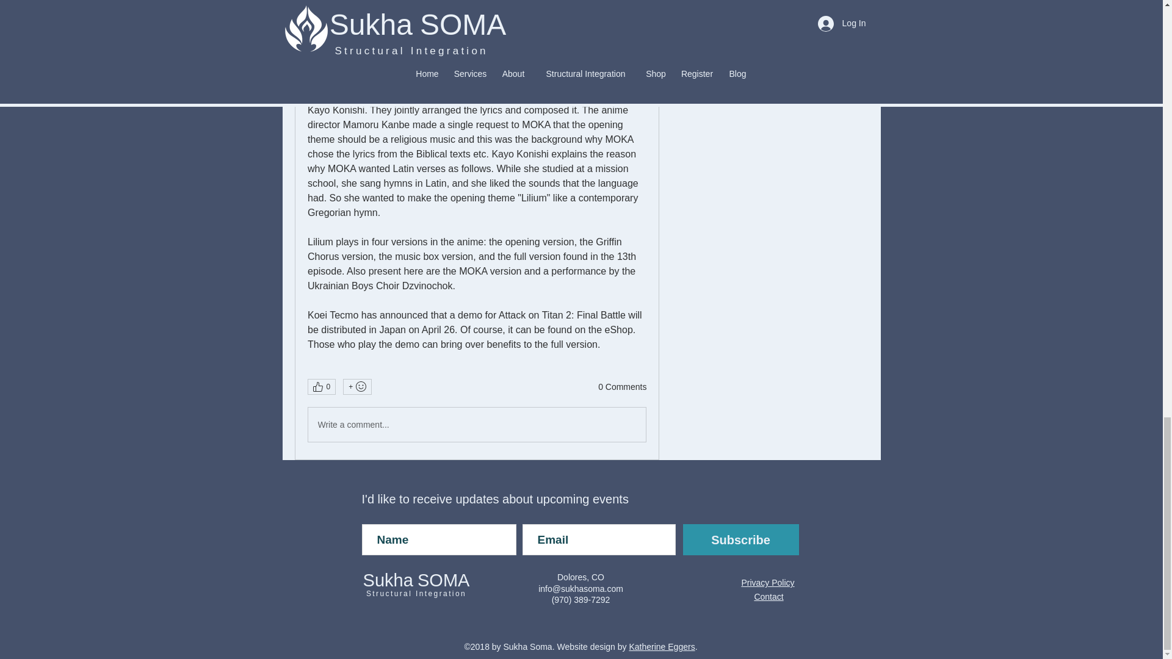 The height and width of the screenshot is (659, 1172). Describe the element at coordinates (388, 580) in the screenshot. I see `Sukha` at that location.